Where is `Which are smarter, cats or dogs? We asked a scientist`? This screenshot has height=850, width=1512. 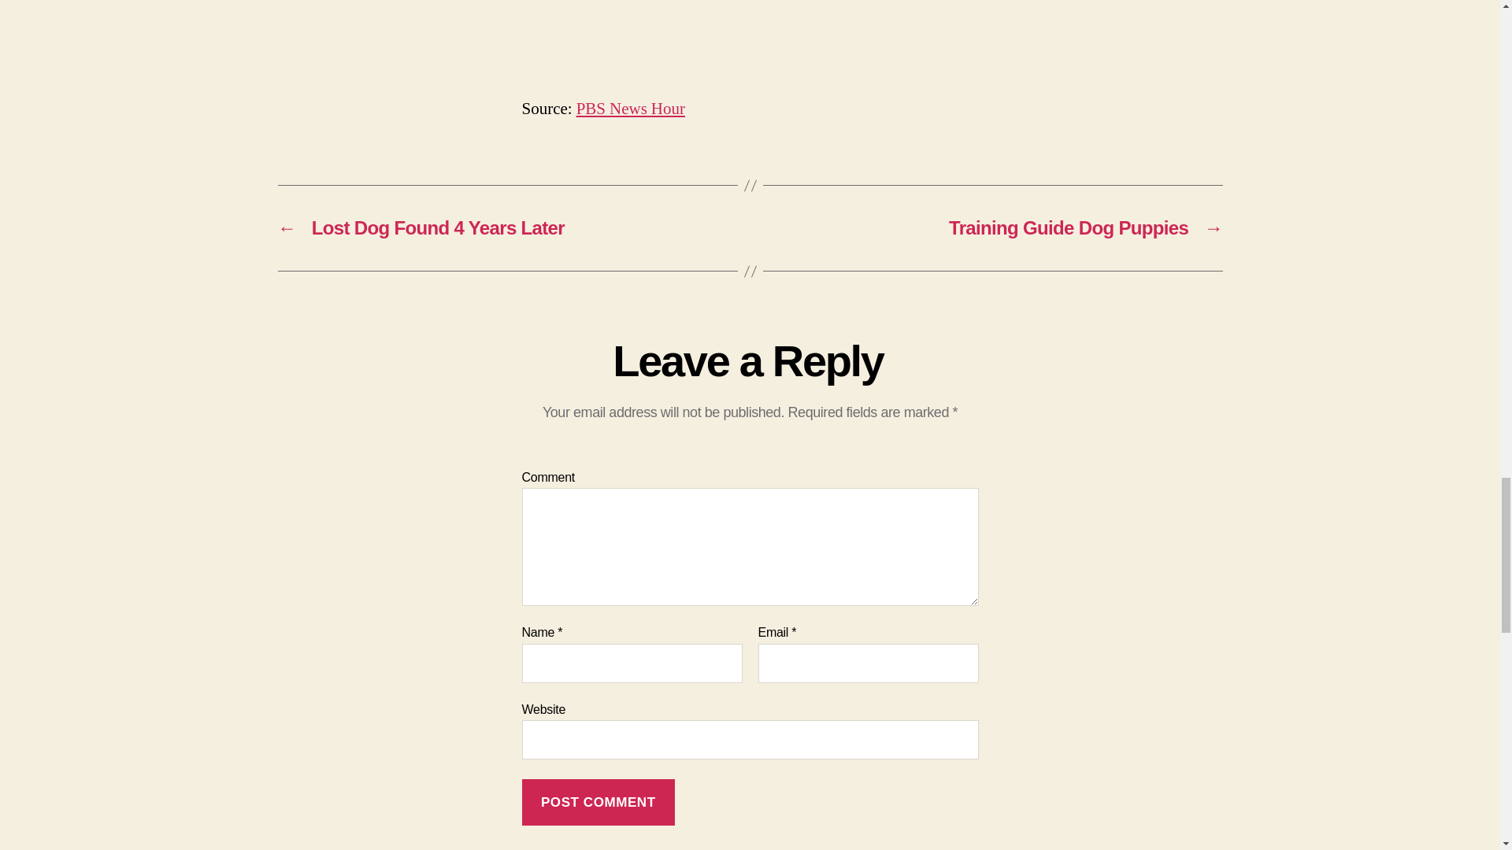
Which are smarter, cats or dogs? We asked a scientist is located at coordinates (750, 39).